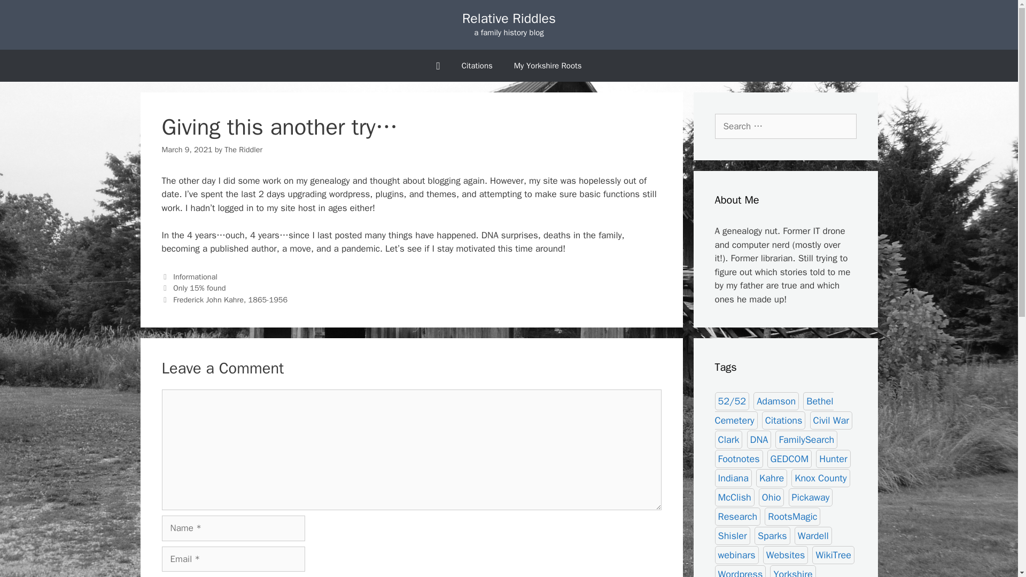  I want to click on Civil War, so click(831, 420).